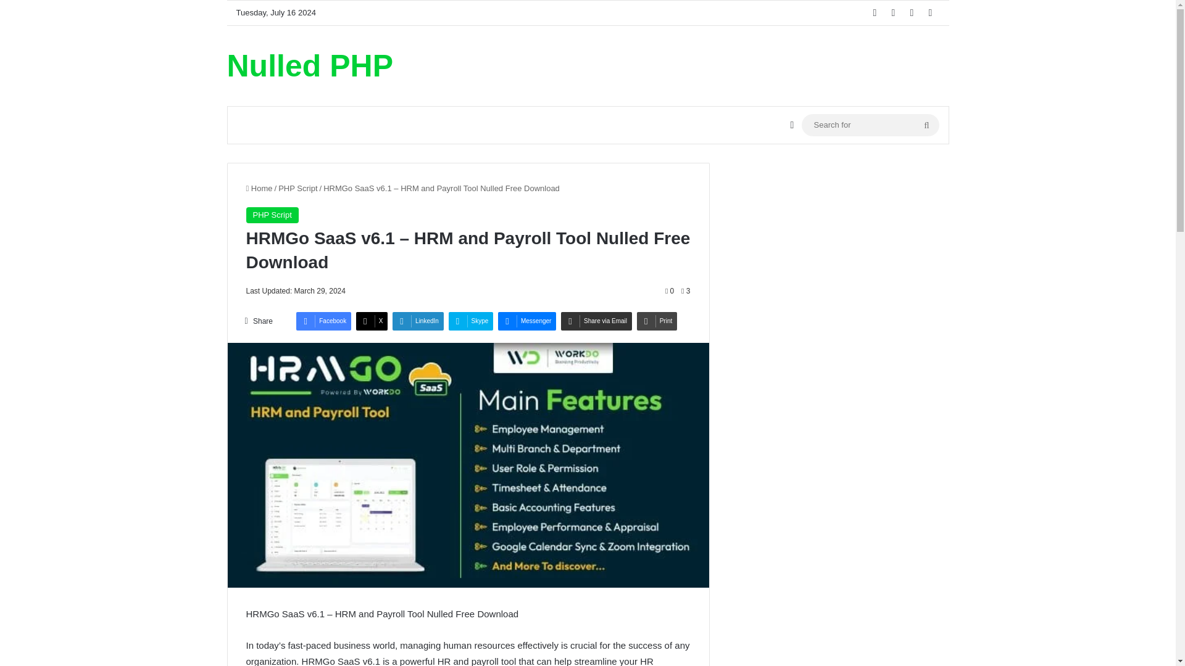 The width and height of the screenshot is (1185, 666). What do you see at coordinates (912, 13) in the screenshot?
I see `YouTube` at bounding box center [912, 13].